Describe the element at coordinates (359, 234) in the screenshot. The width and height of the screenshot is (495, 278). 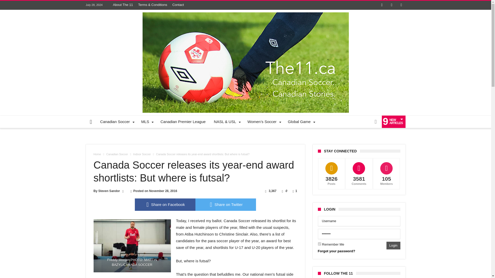
I see `Password` at that location.